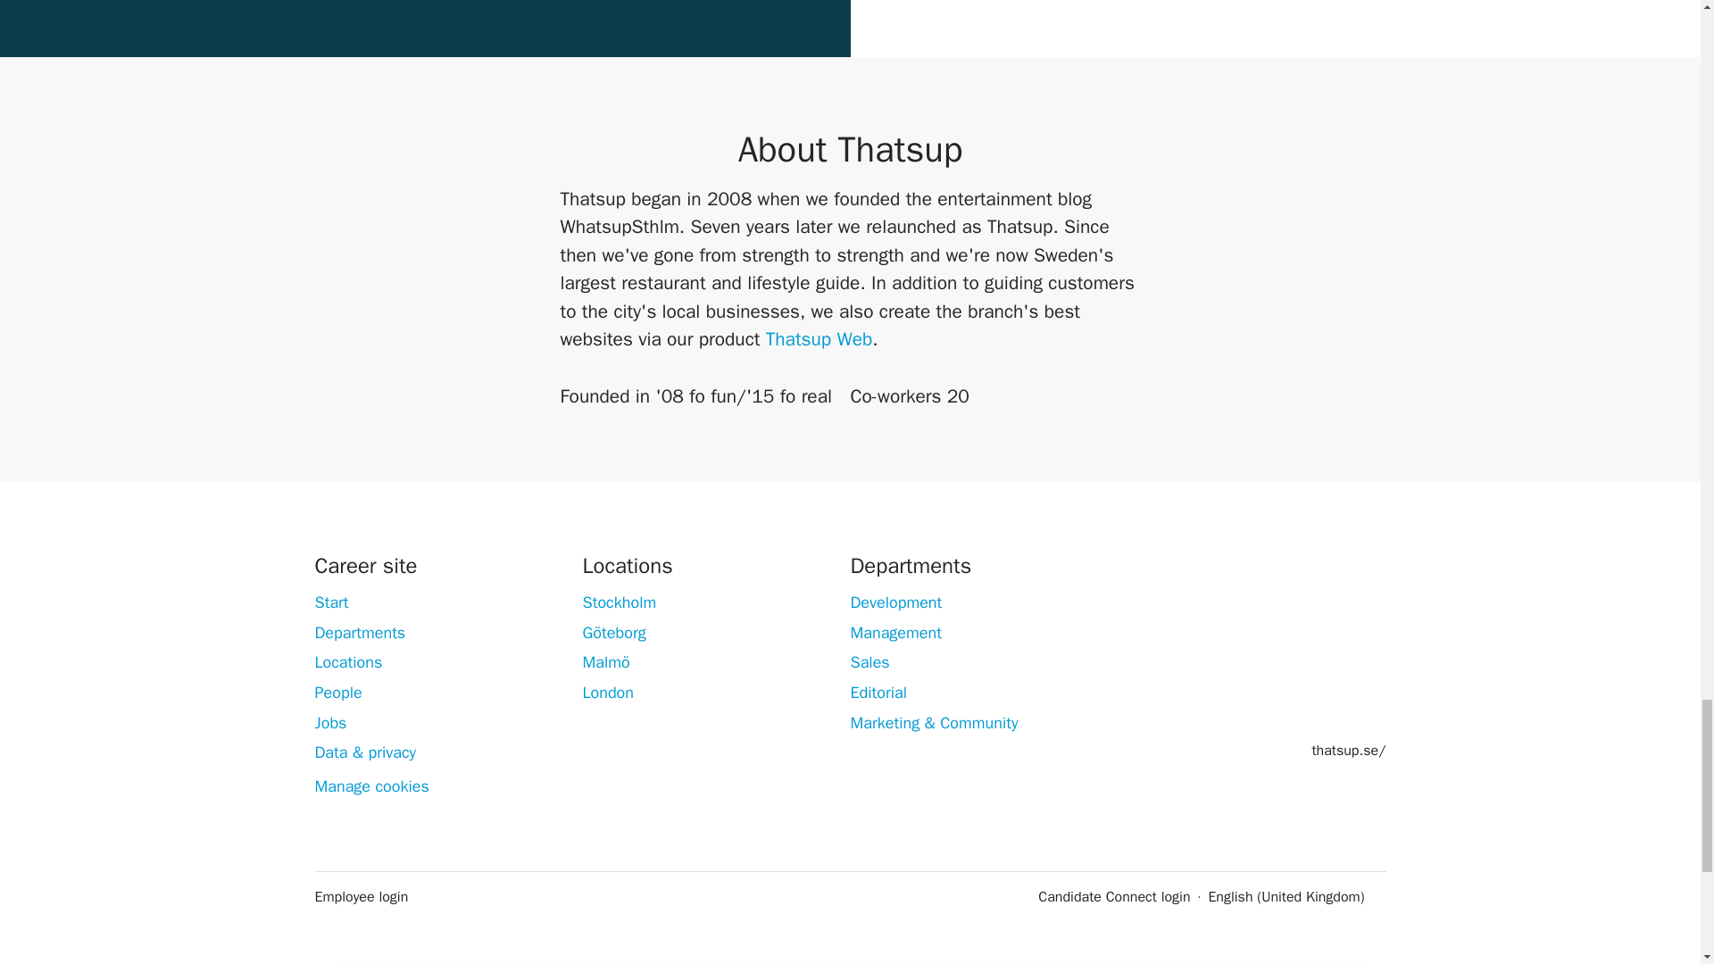  What do you see at coordinates (330, 602) in the screenshot?
I see `Start` at bounding box center [330, 602].